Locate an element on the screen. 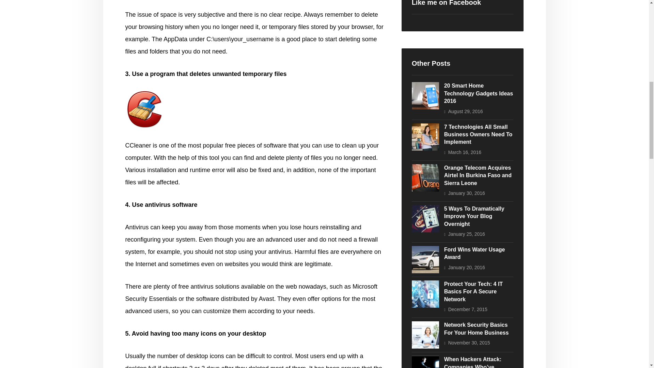 The width and height of the screenshot is (654, 368). 7 Technologies All Small Business Owners Need To Implement is located at coordinates (425, 137).